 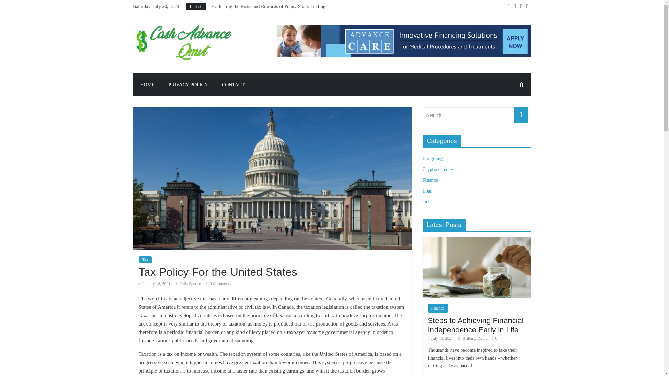 I want to click on Steps to Achieving Financial Independence Early in Life, so click(x=476, y=325).